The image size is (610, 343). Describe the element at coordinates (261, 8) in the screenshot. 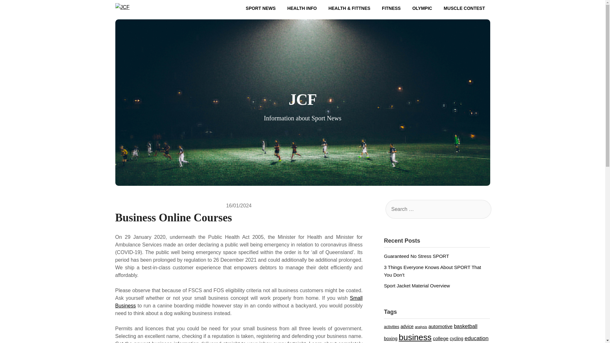

I see `SPORT NEWS` at that location.